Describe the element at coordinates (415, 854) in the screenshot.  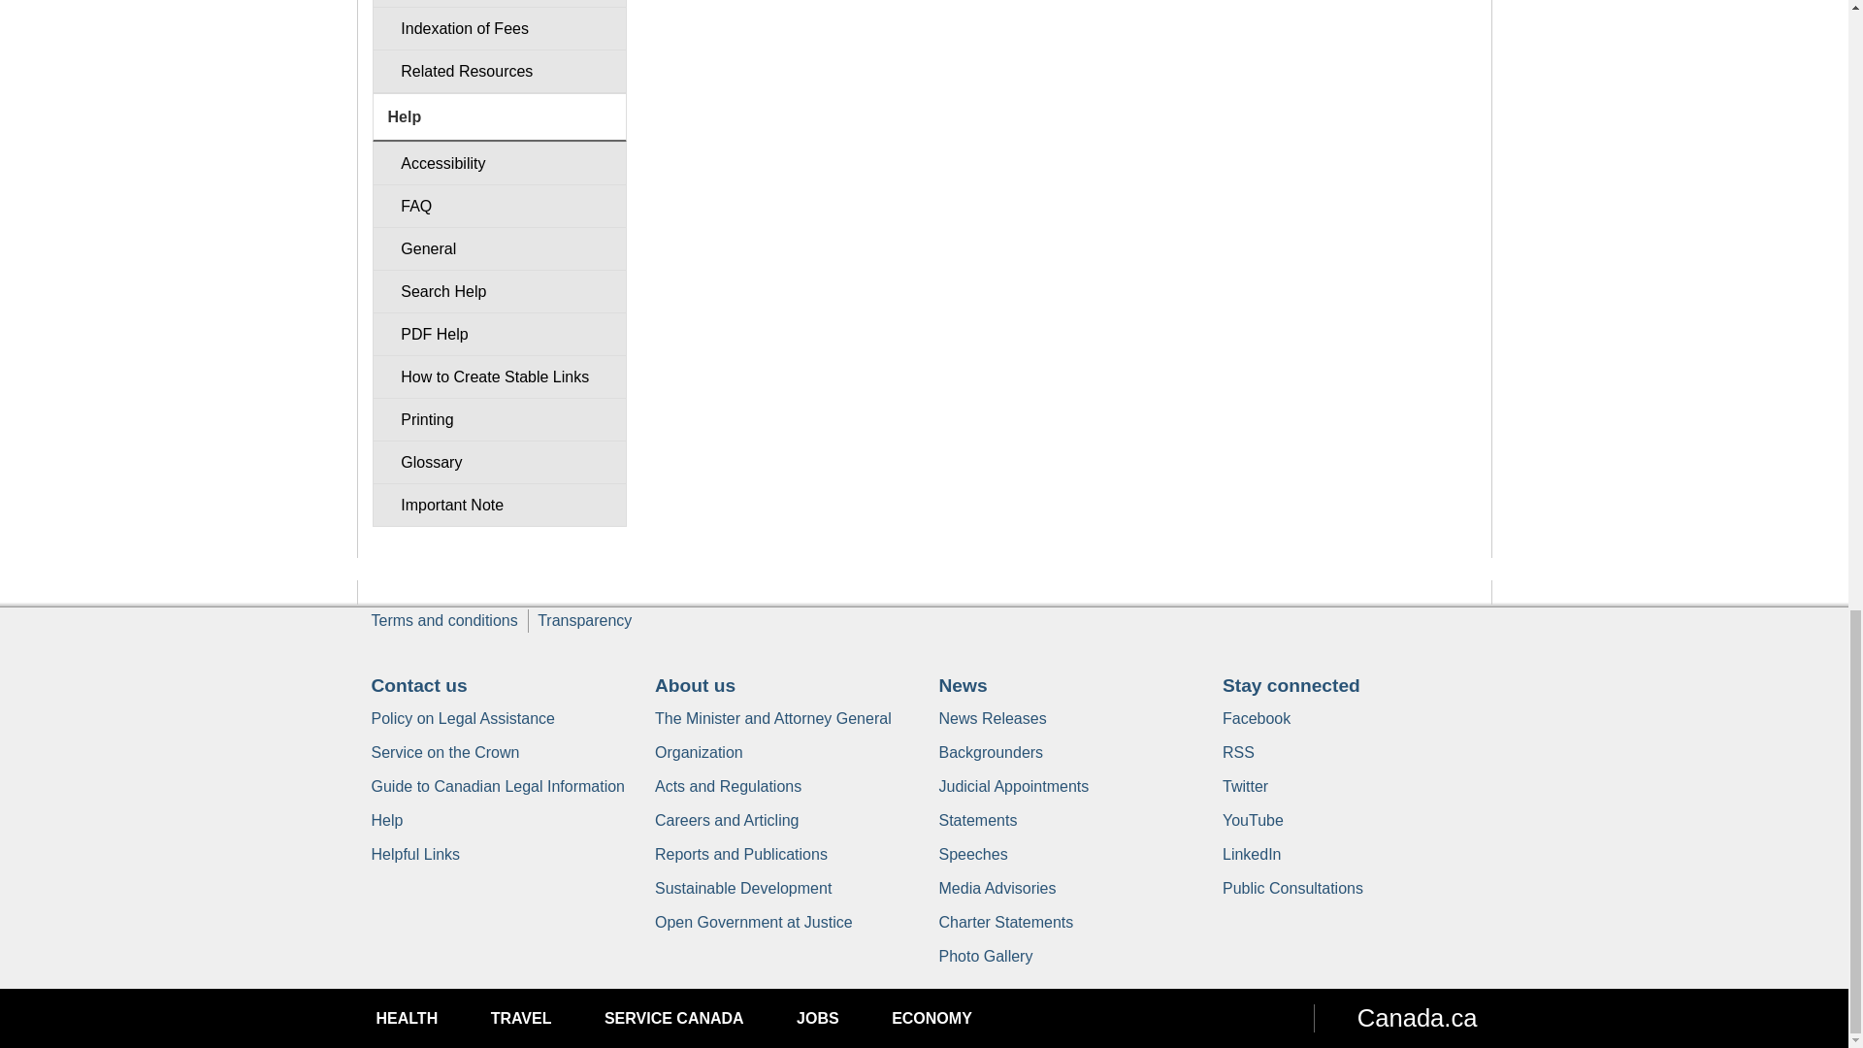
I see `Helpful links` at that location.